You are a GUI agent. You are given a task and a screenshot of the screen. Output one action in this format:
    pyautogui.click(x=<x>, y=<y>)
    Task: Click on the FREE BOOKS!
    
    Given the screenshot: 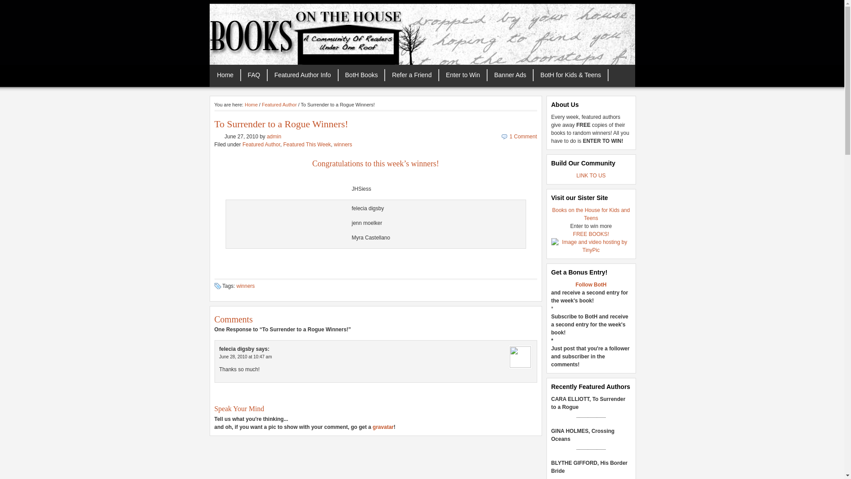 What is the action you would take?
    pyautogui.click(x=591, y=234)
    